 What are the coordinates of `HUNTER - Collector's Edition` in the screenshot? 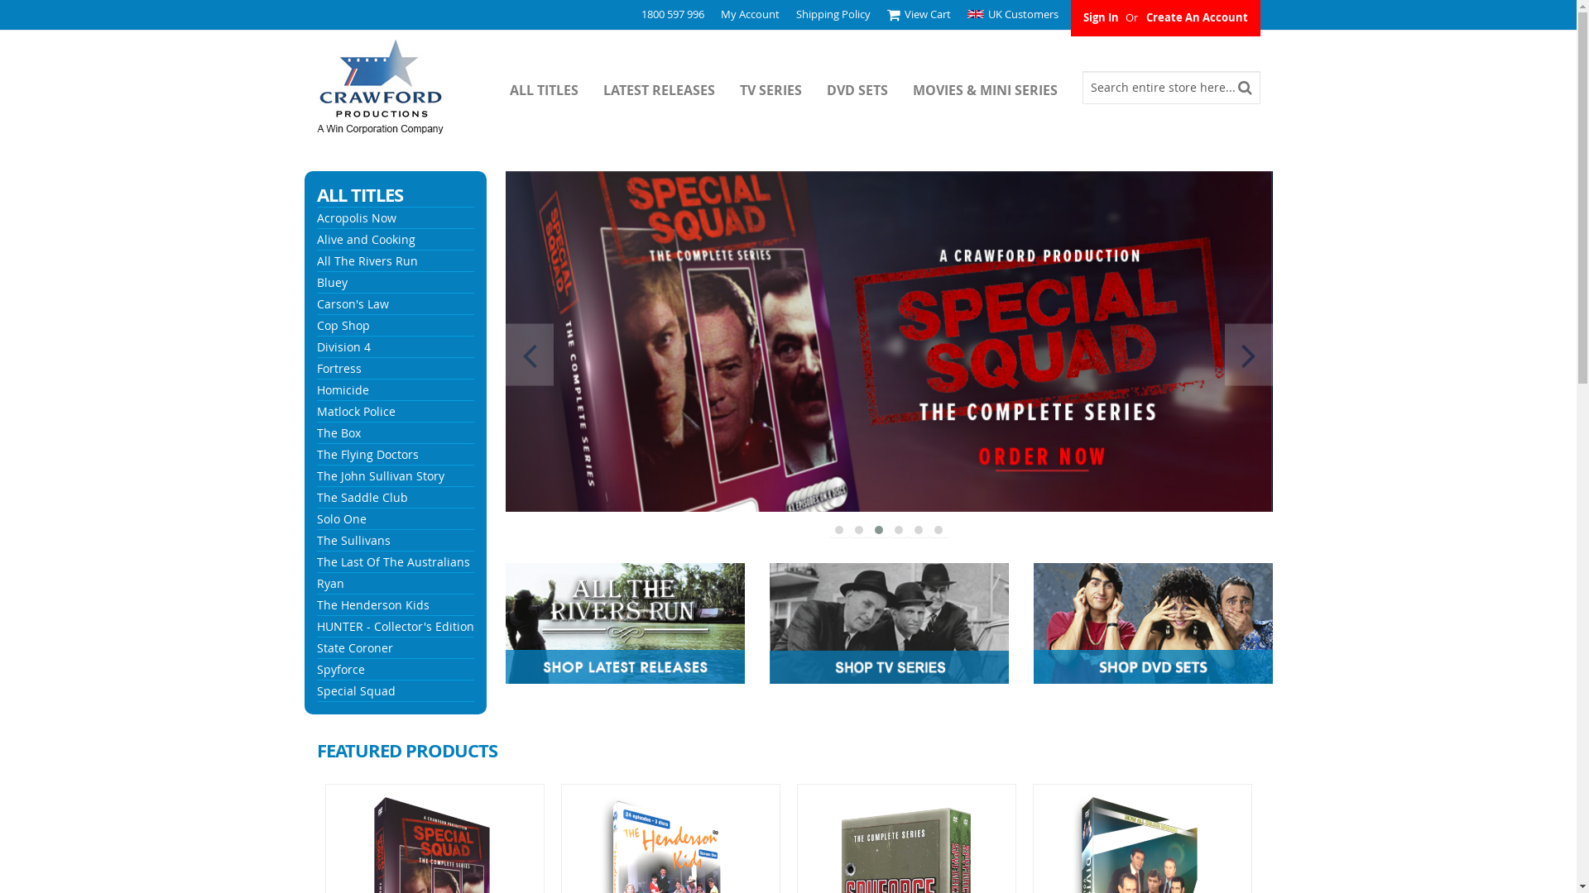 It's located at (395, 626).